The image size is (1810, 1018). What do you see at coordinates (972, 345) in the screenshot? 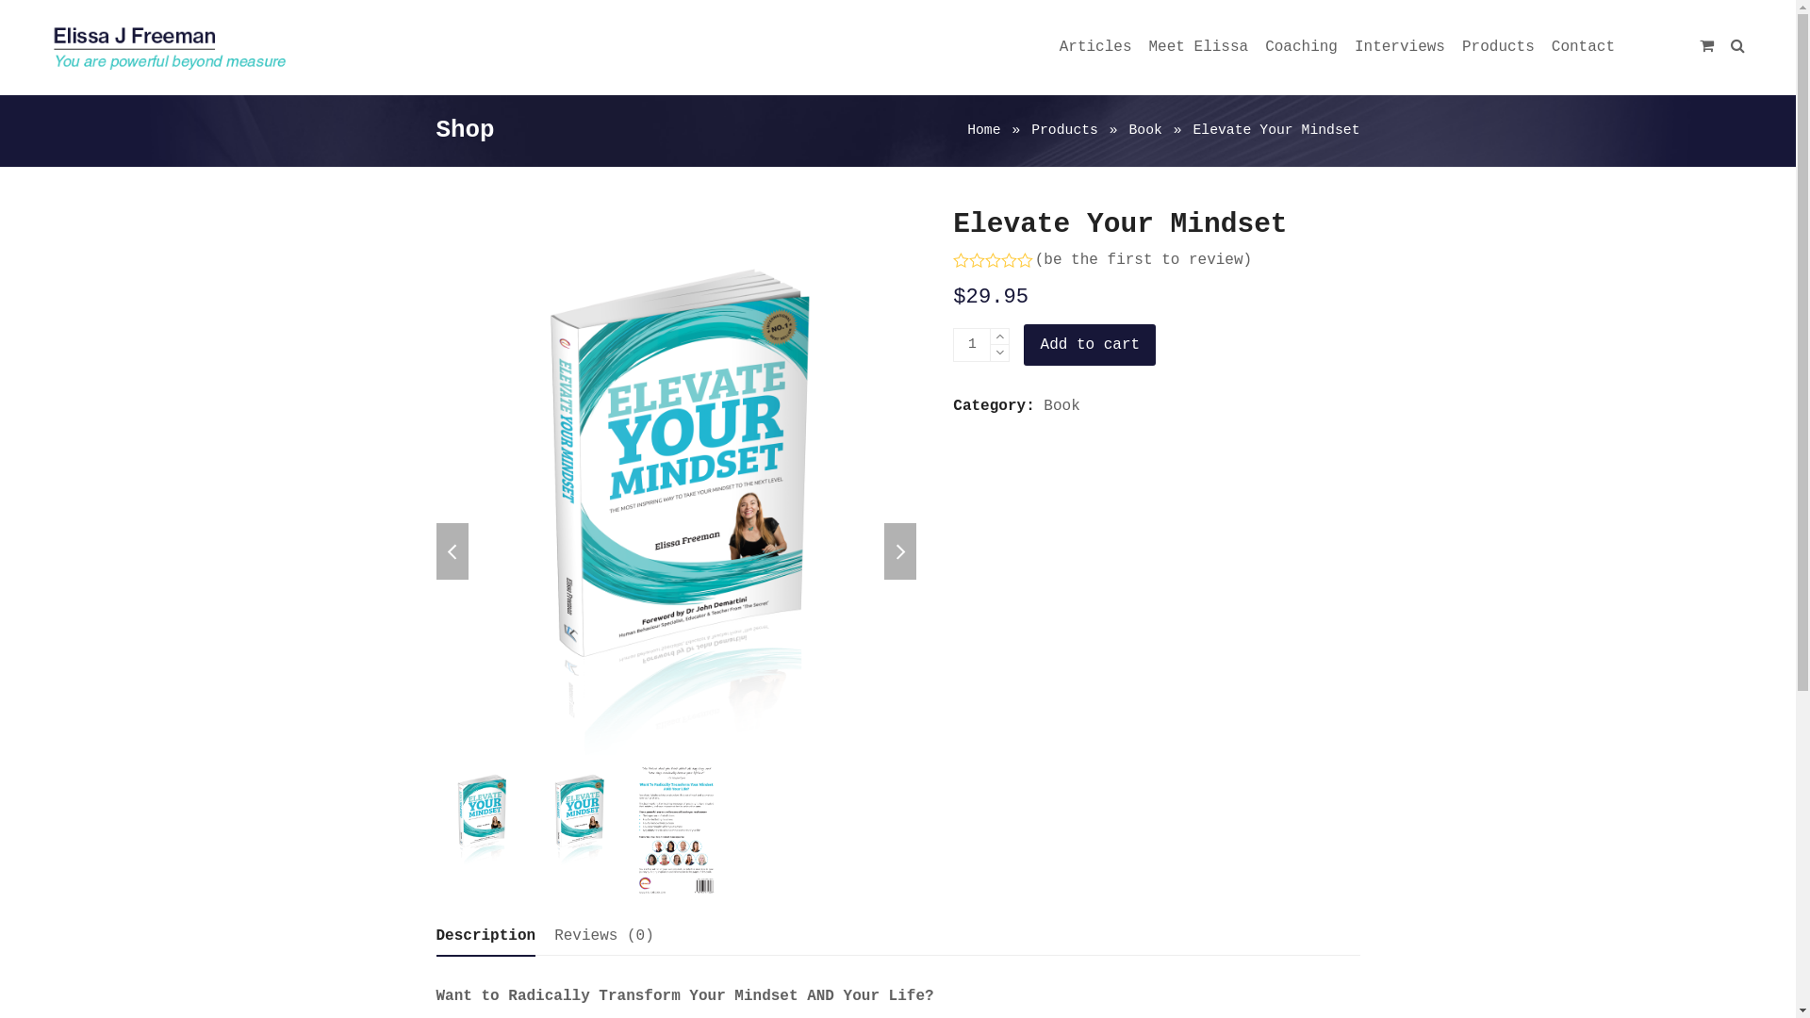
I see `Qty` at bounding box center [972, 345].